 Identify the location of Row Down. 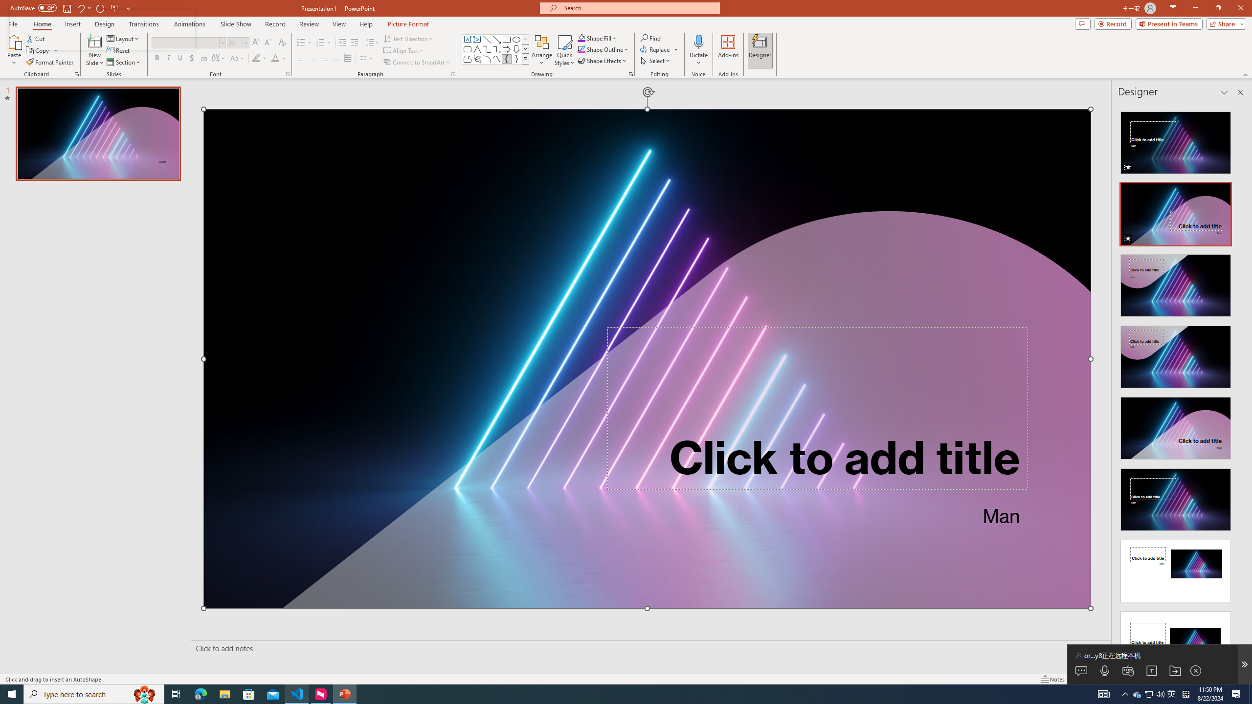
(525, 49).